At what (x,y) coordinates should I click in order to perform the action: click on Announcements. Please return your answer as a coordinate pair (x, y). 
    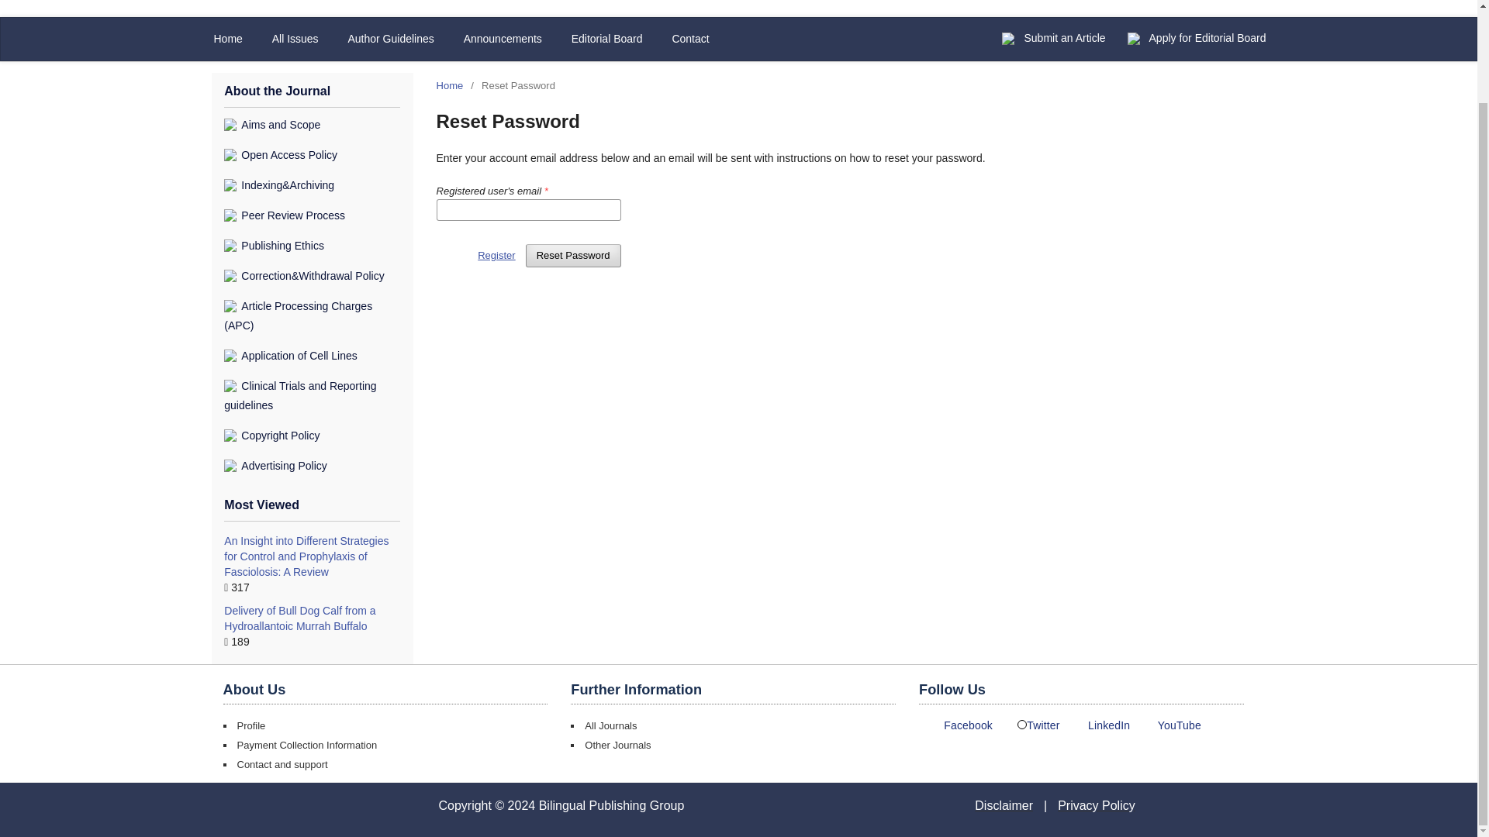
    Looking at the image, I should click on (503, 39).